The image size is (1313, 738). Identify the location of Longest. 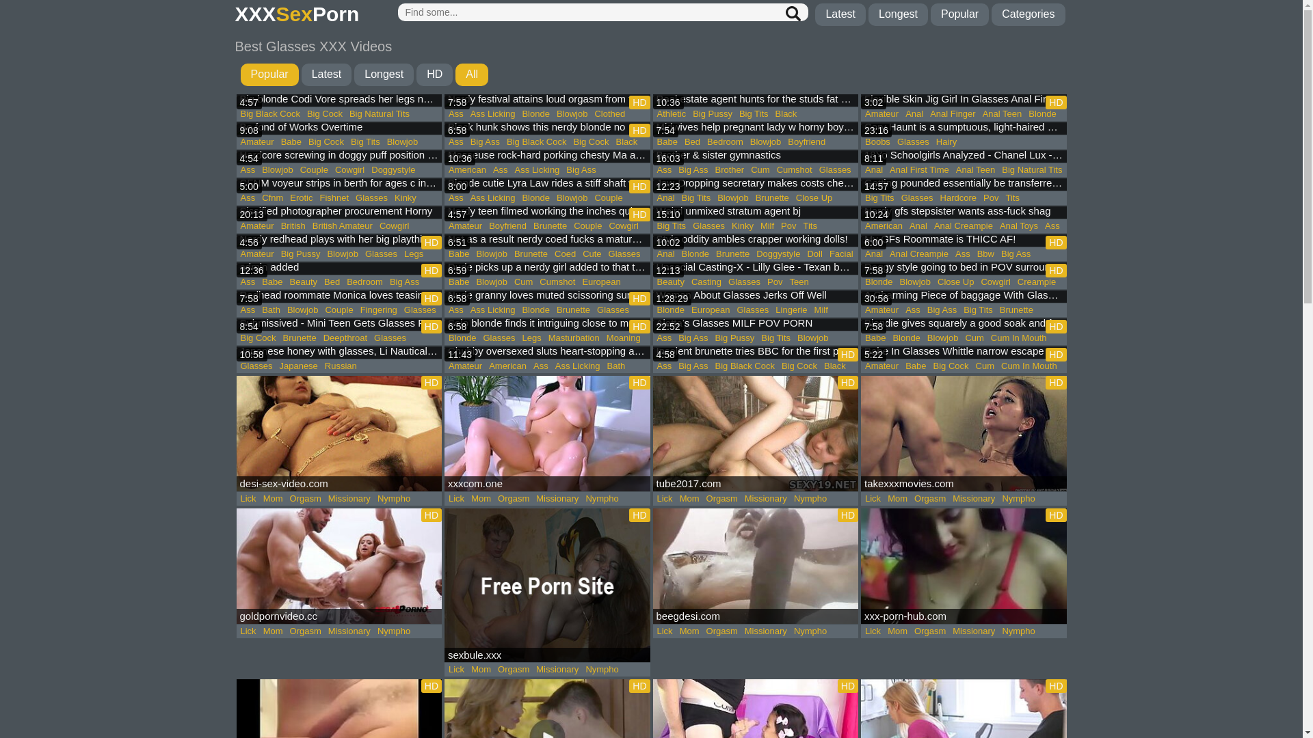
(384, 75).